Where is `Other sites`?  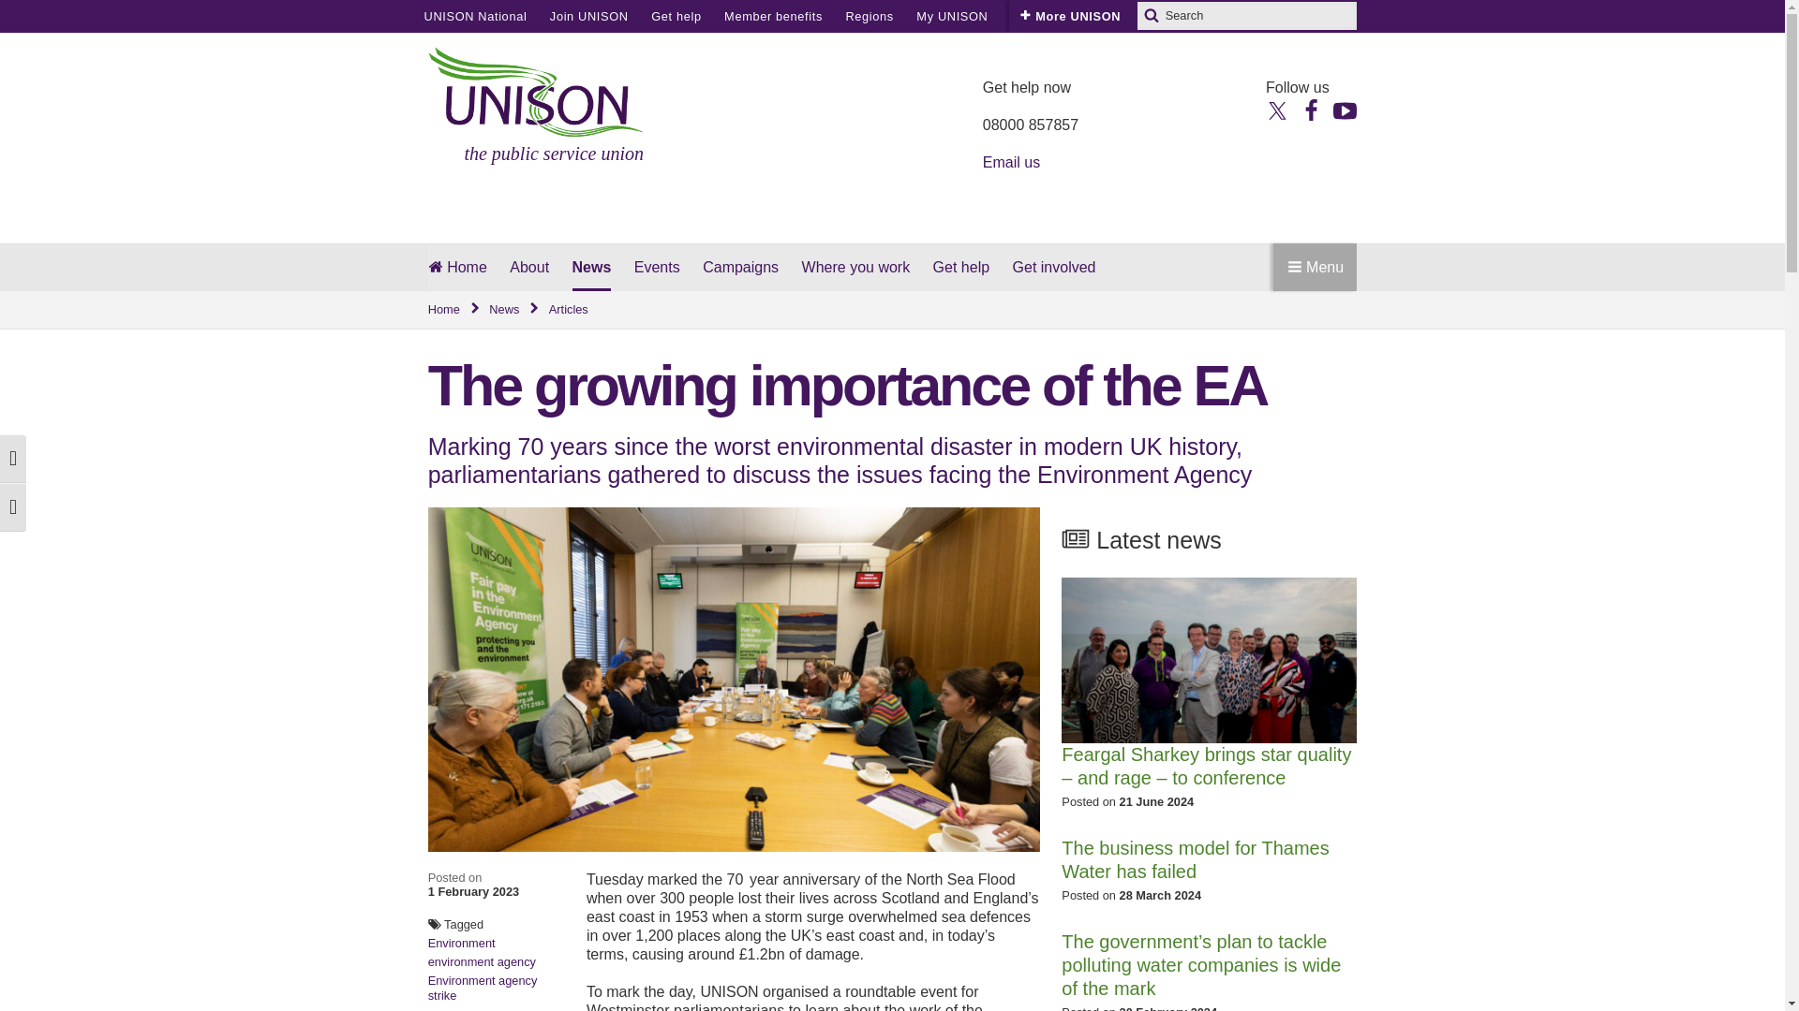
Other sites is located at coordinates (1044, 16).